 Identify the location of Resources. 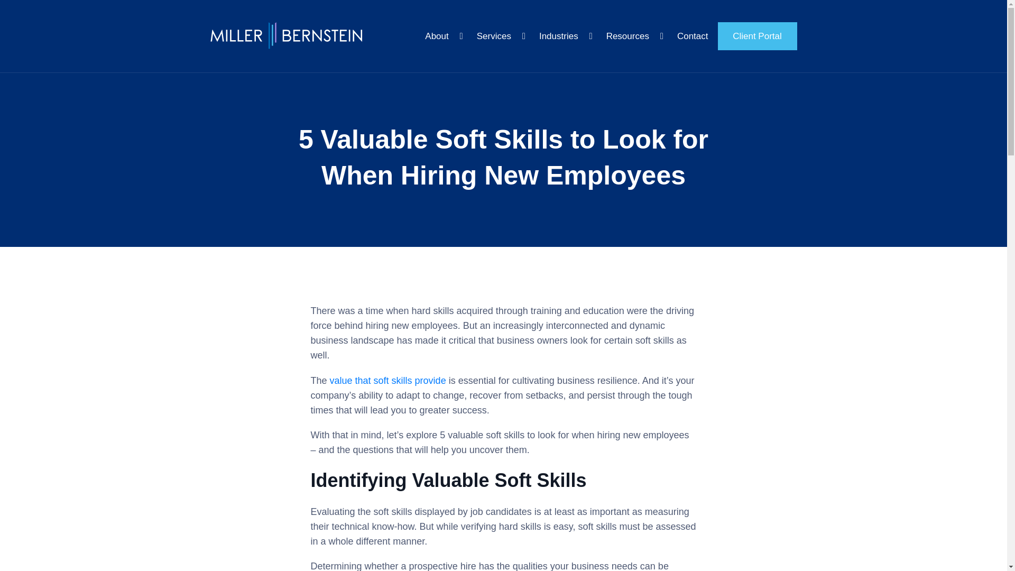
(634, 37).